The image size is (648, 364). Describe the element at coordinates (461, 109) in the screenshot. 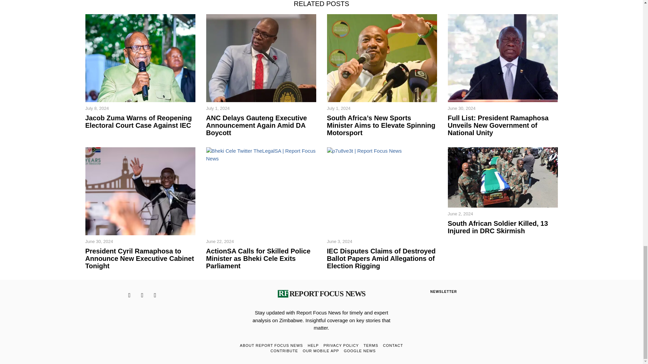

I see `30 Jun, 2024 21:25:29` at that location.